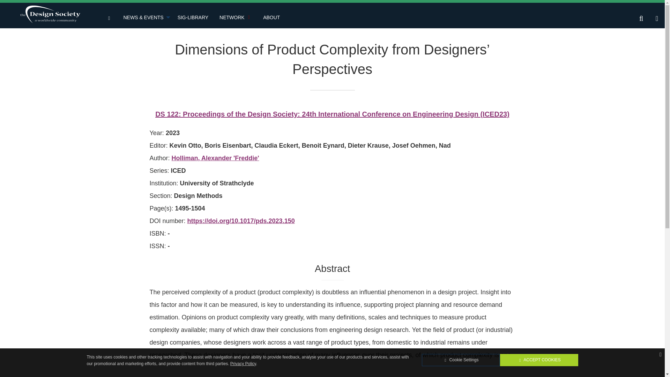 This screenshot has width=670, height=377. Describe the element at coordinates (235, 18) in the screenshot. I see `NETWORK` at that location.